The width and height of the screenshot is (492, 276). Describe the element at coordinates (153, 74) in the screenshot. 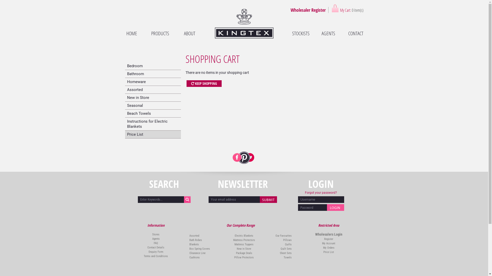

I see `Bathroom` at that location.